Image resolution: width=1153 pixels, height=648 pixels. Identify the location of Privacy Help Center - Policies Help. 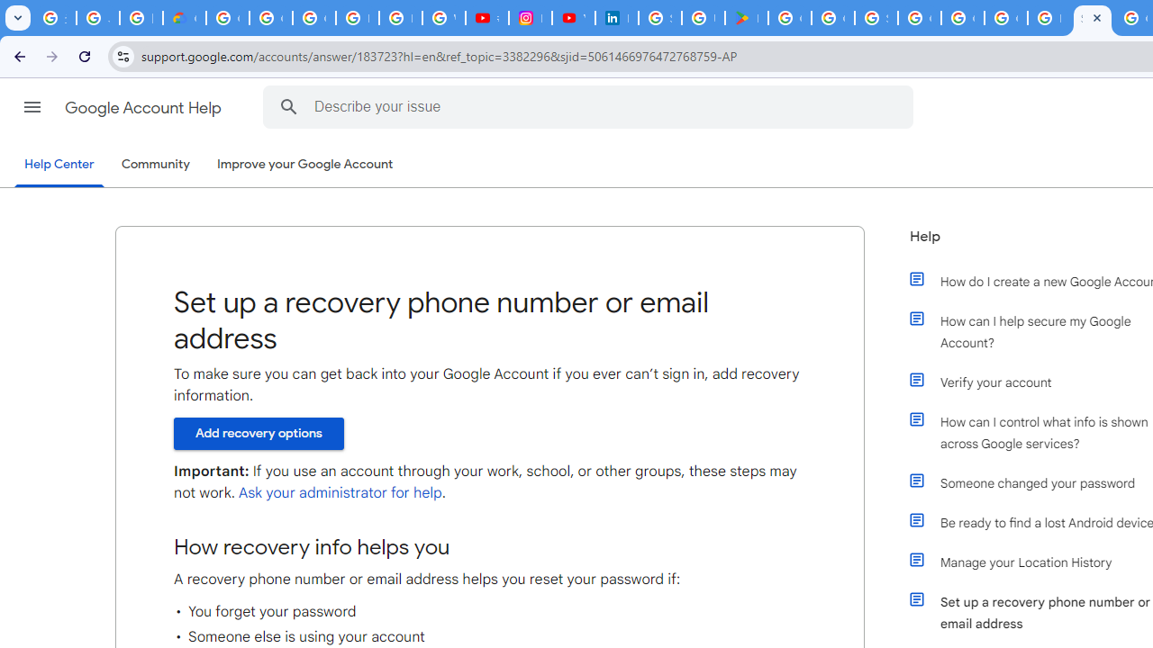
(400, 18).